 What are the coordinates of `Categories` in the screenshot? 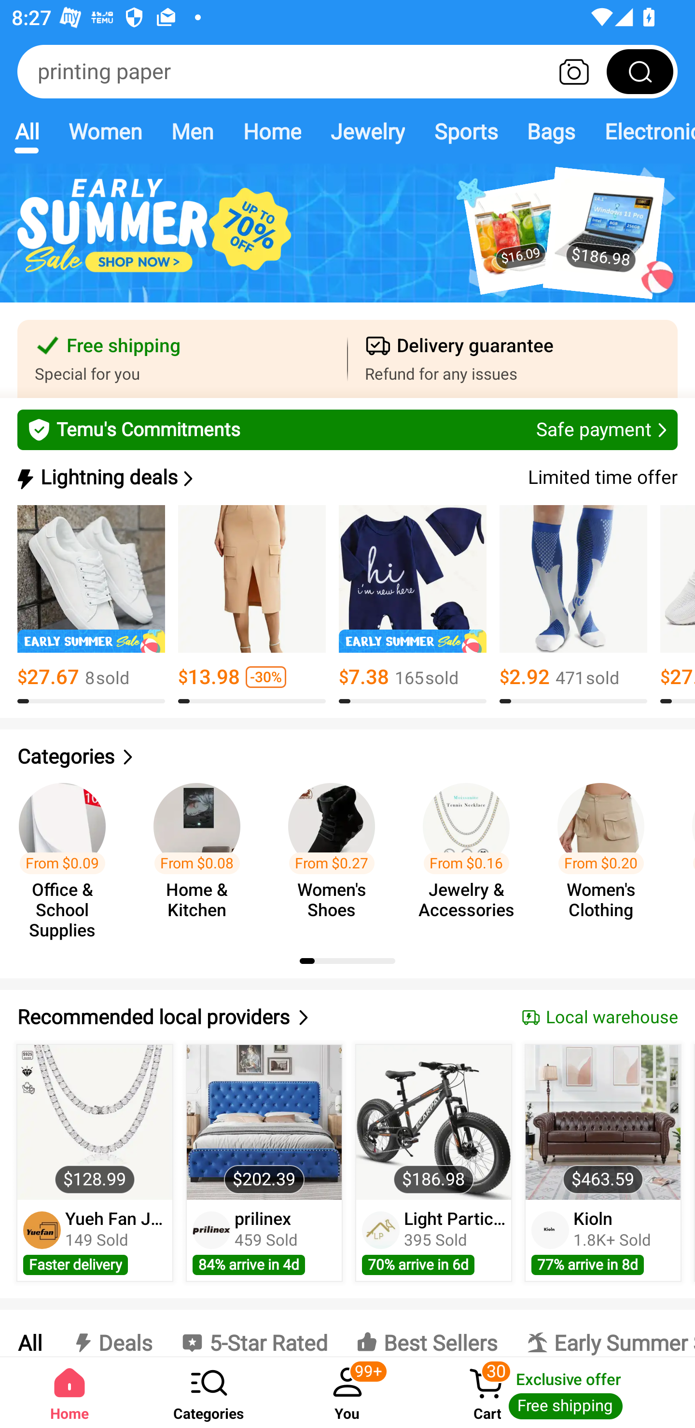 It's located at (347, 756).